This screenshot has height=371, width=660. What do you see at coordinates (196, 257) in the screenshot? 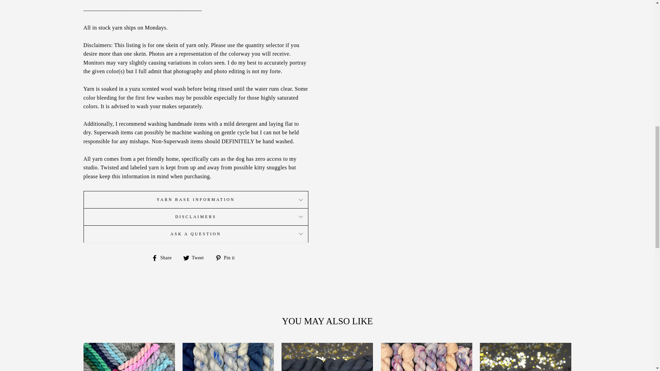
I see `Tweet on Twitter` at bounding box center [196, 257].